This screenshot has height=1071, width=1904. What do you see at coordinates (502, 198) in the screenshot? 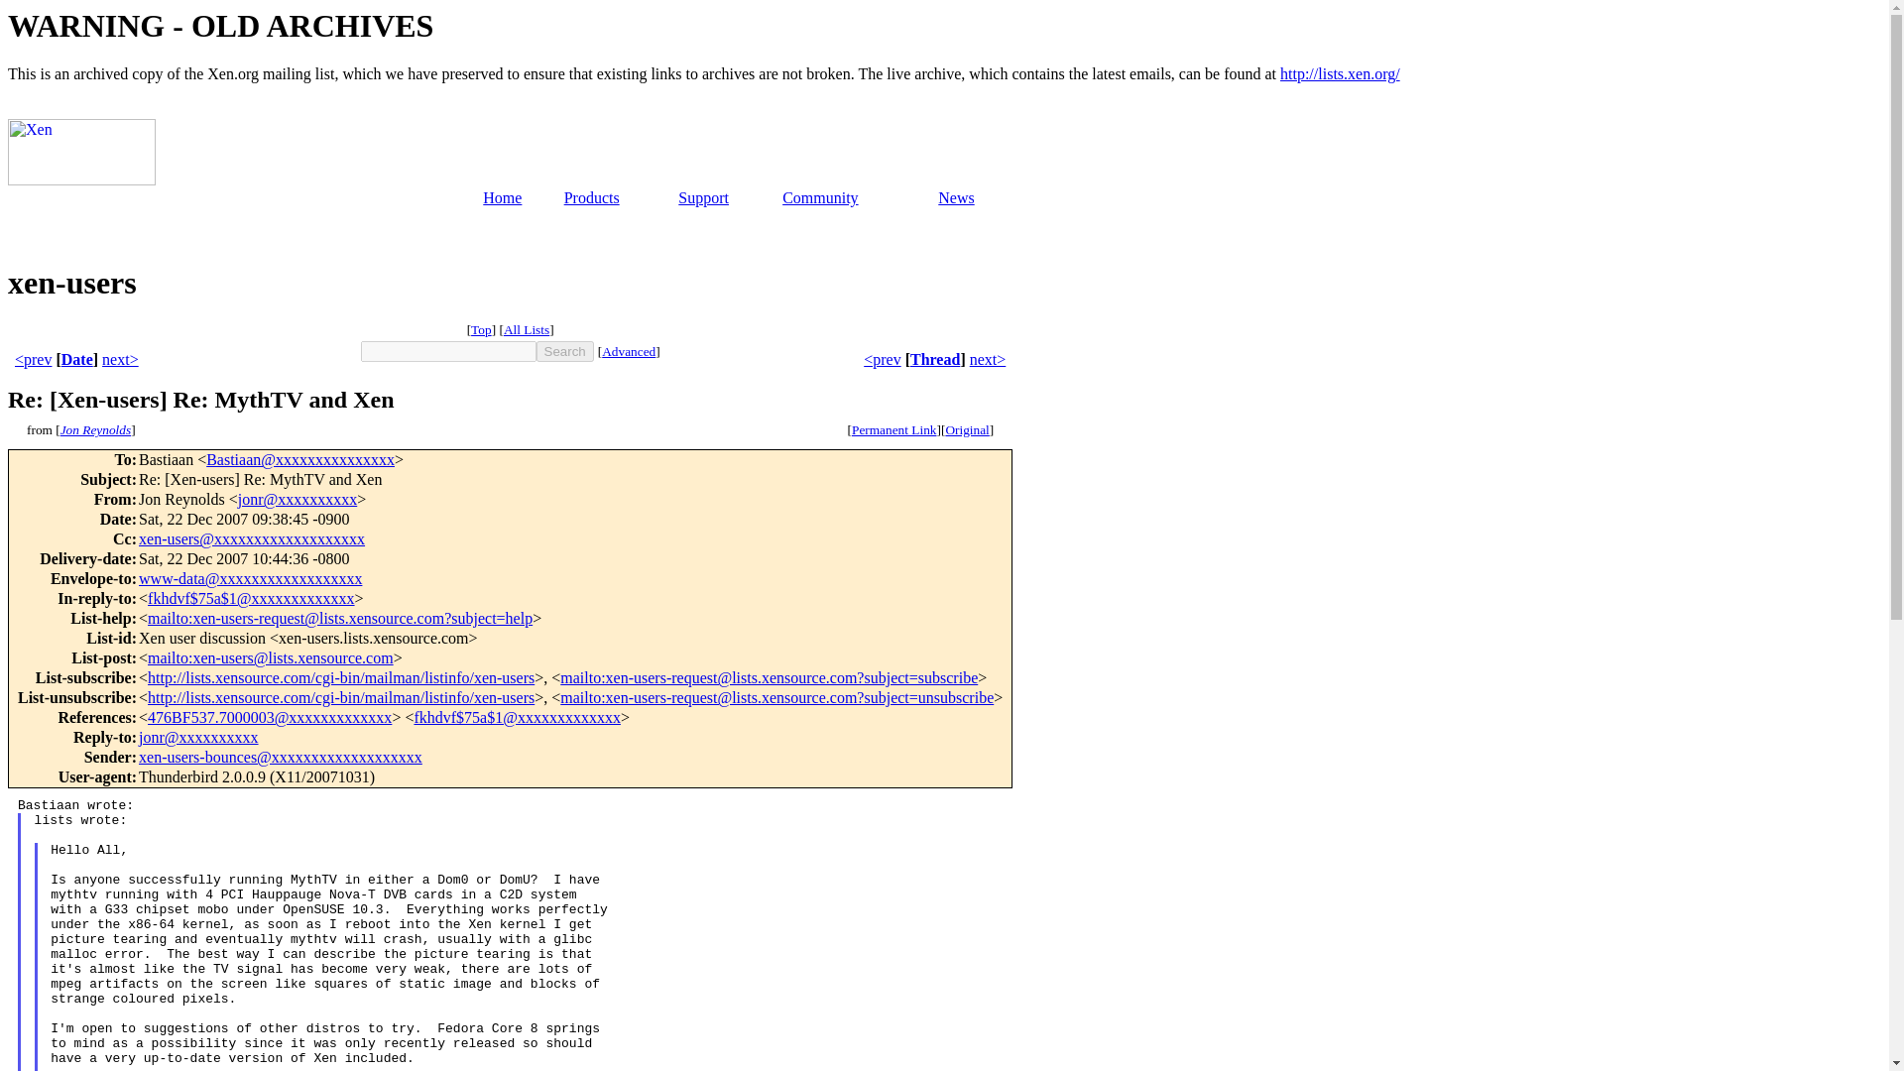
I see `Home` at bounding box center [502, 198].